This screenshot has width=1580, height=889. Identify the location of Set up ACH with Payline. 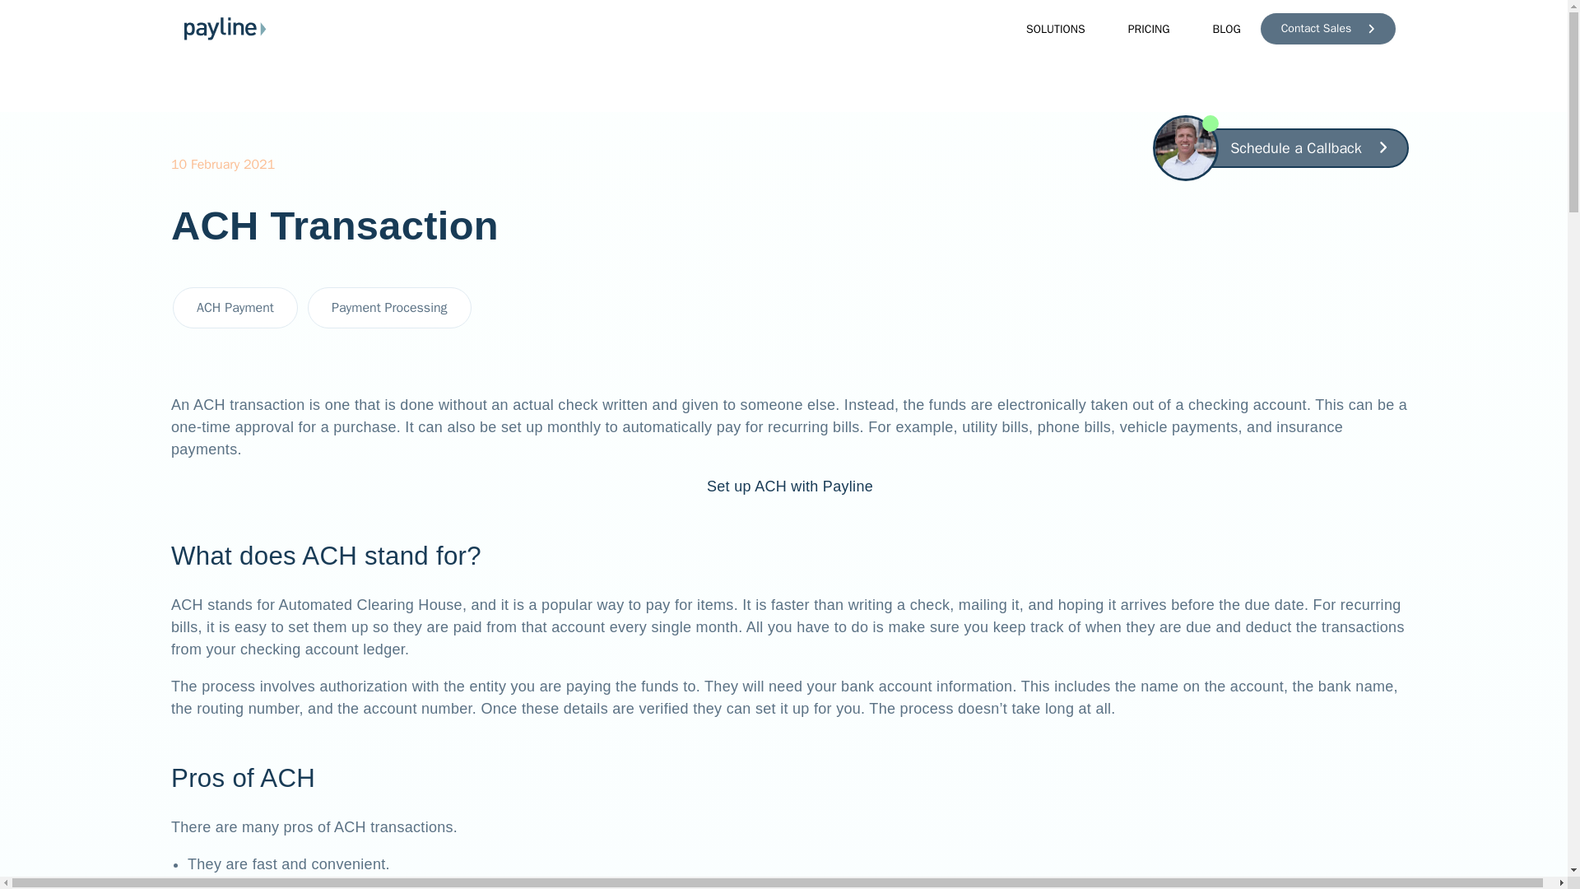
(790, 486).